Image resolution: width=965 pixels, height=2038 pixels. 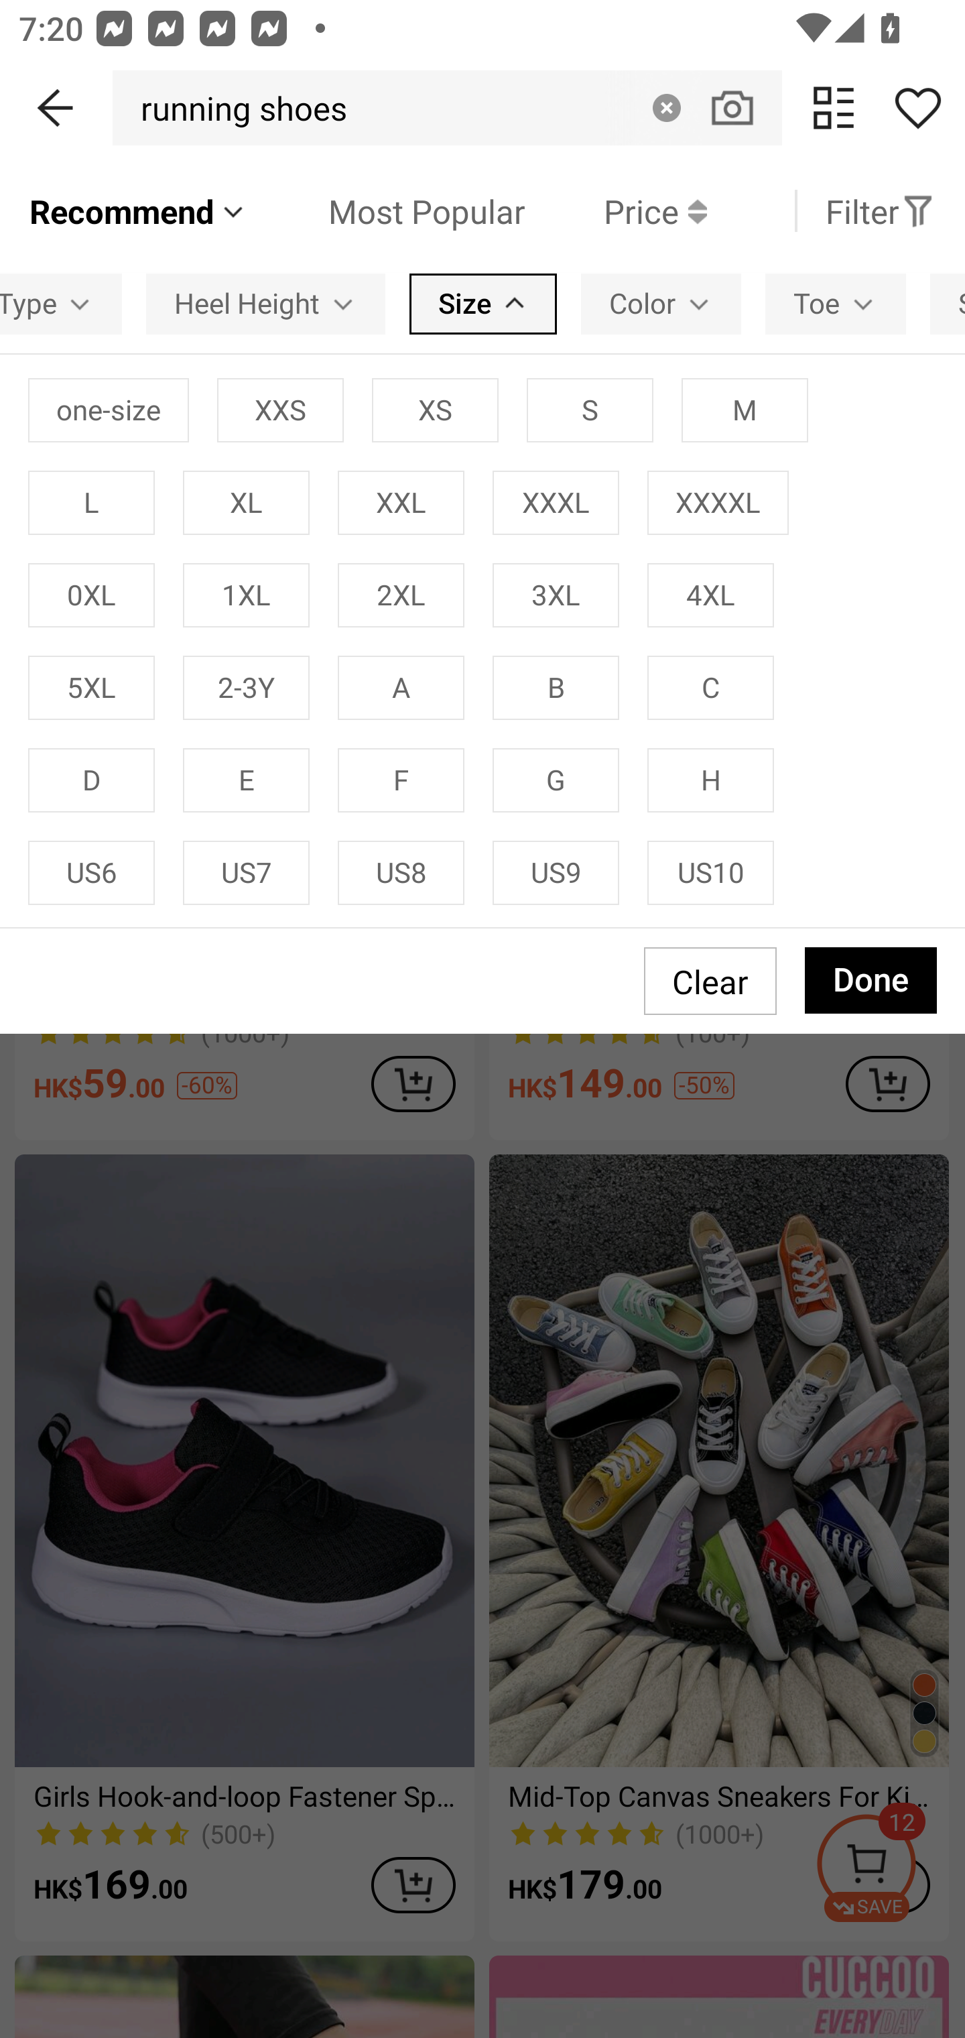 I want to click on change view, so click(x=834, y=107).